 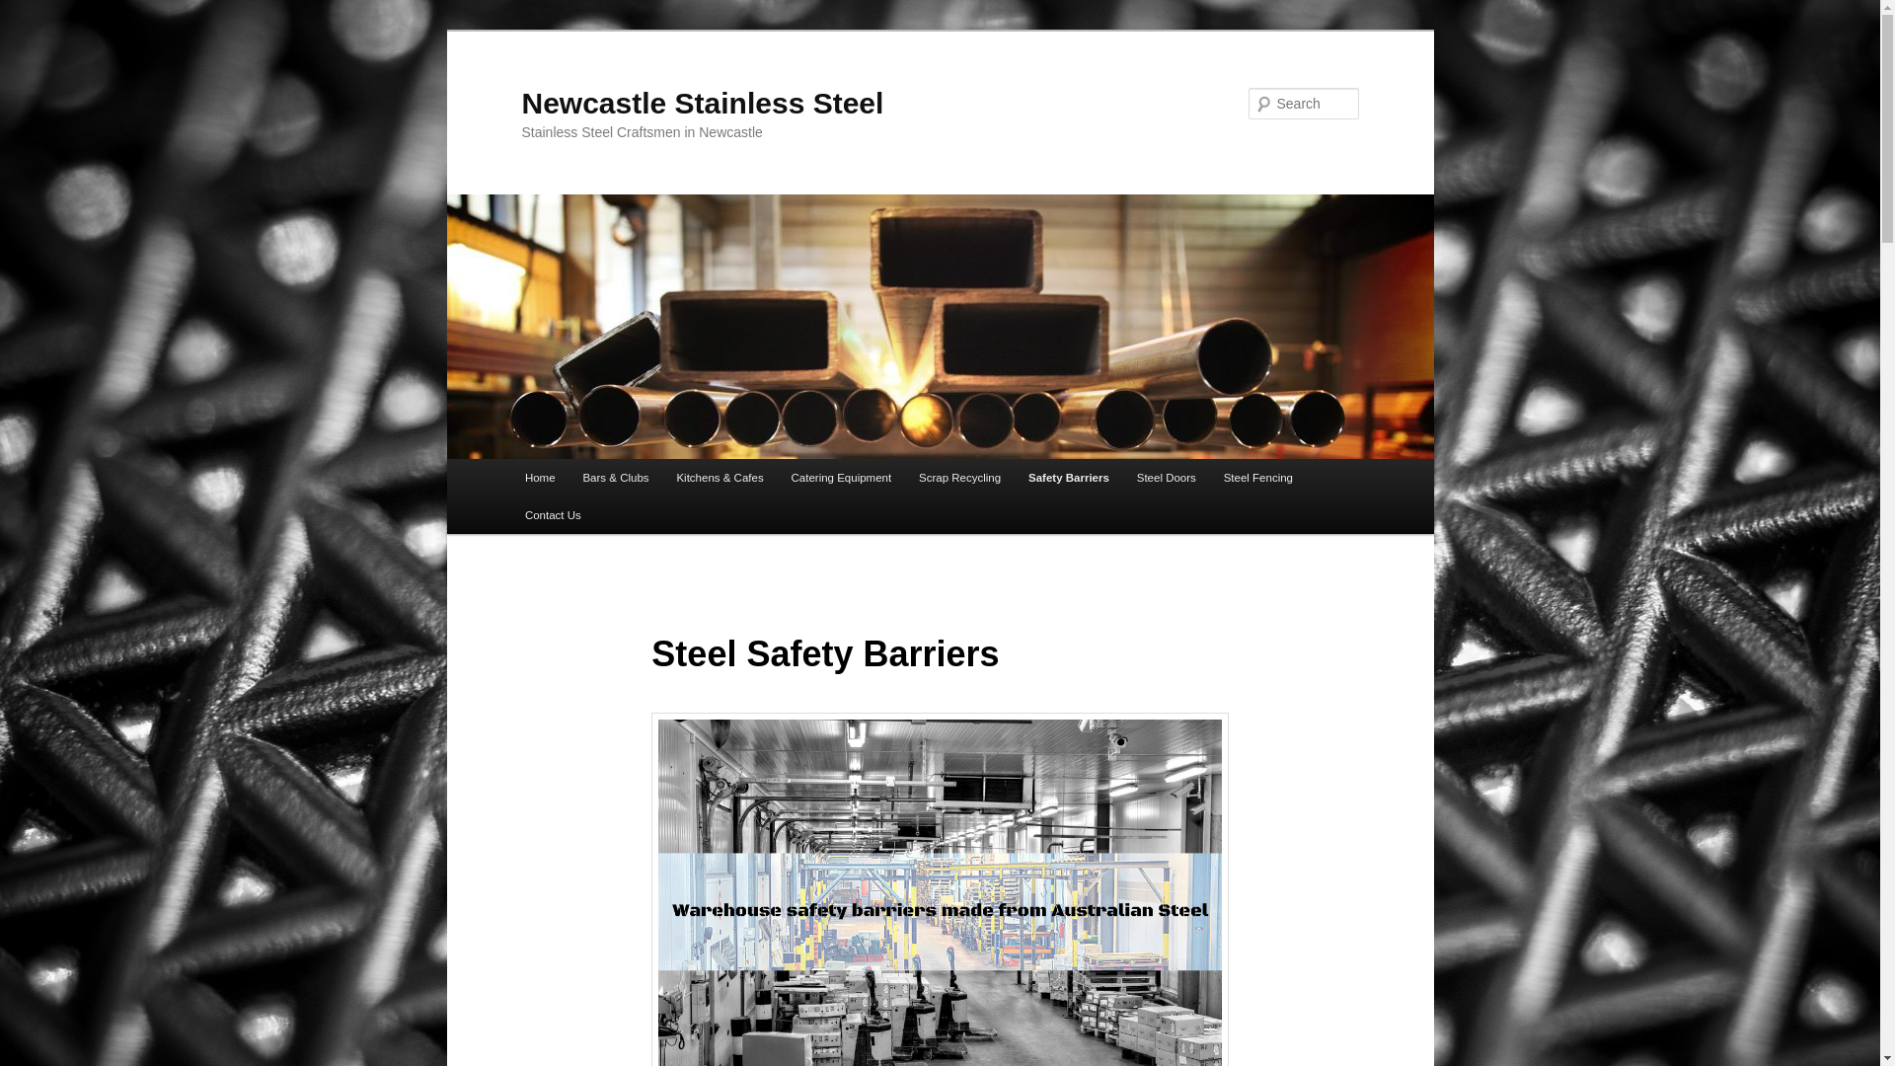 What do you see at coordinates (703, 103) in the screenshot?
I see `Newcastle Stainless Steel` at bounding box center [703, 103].